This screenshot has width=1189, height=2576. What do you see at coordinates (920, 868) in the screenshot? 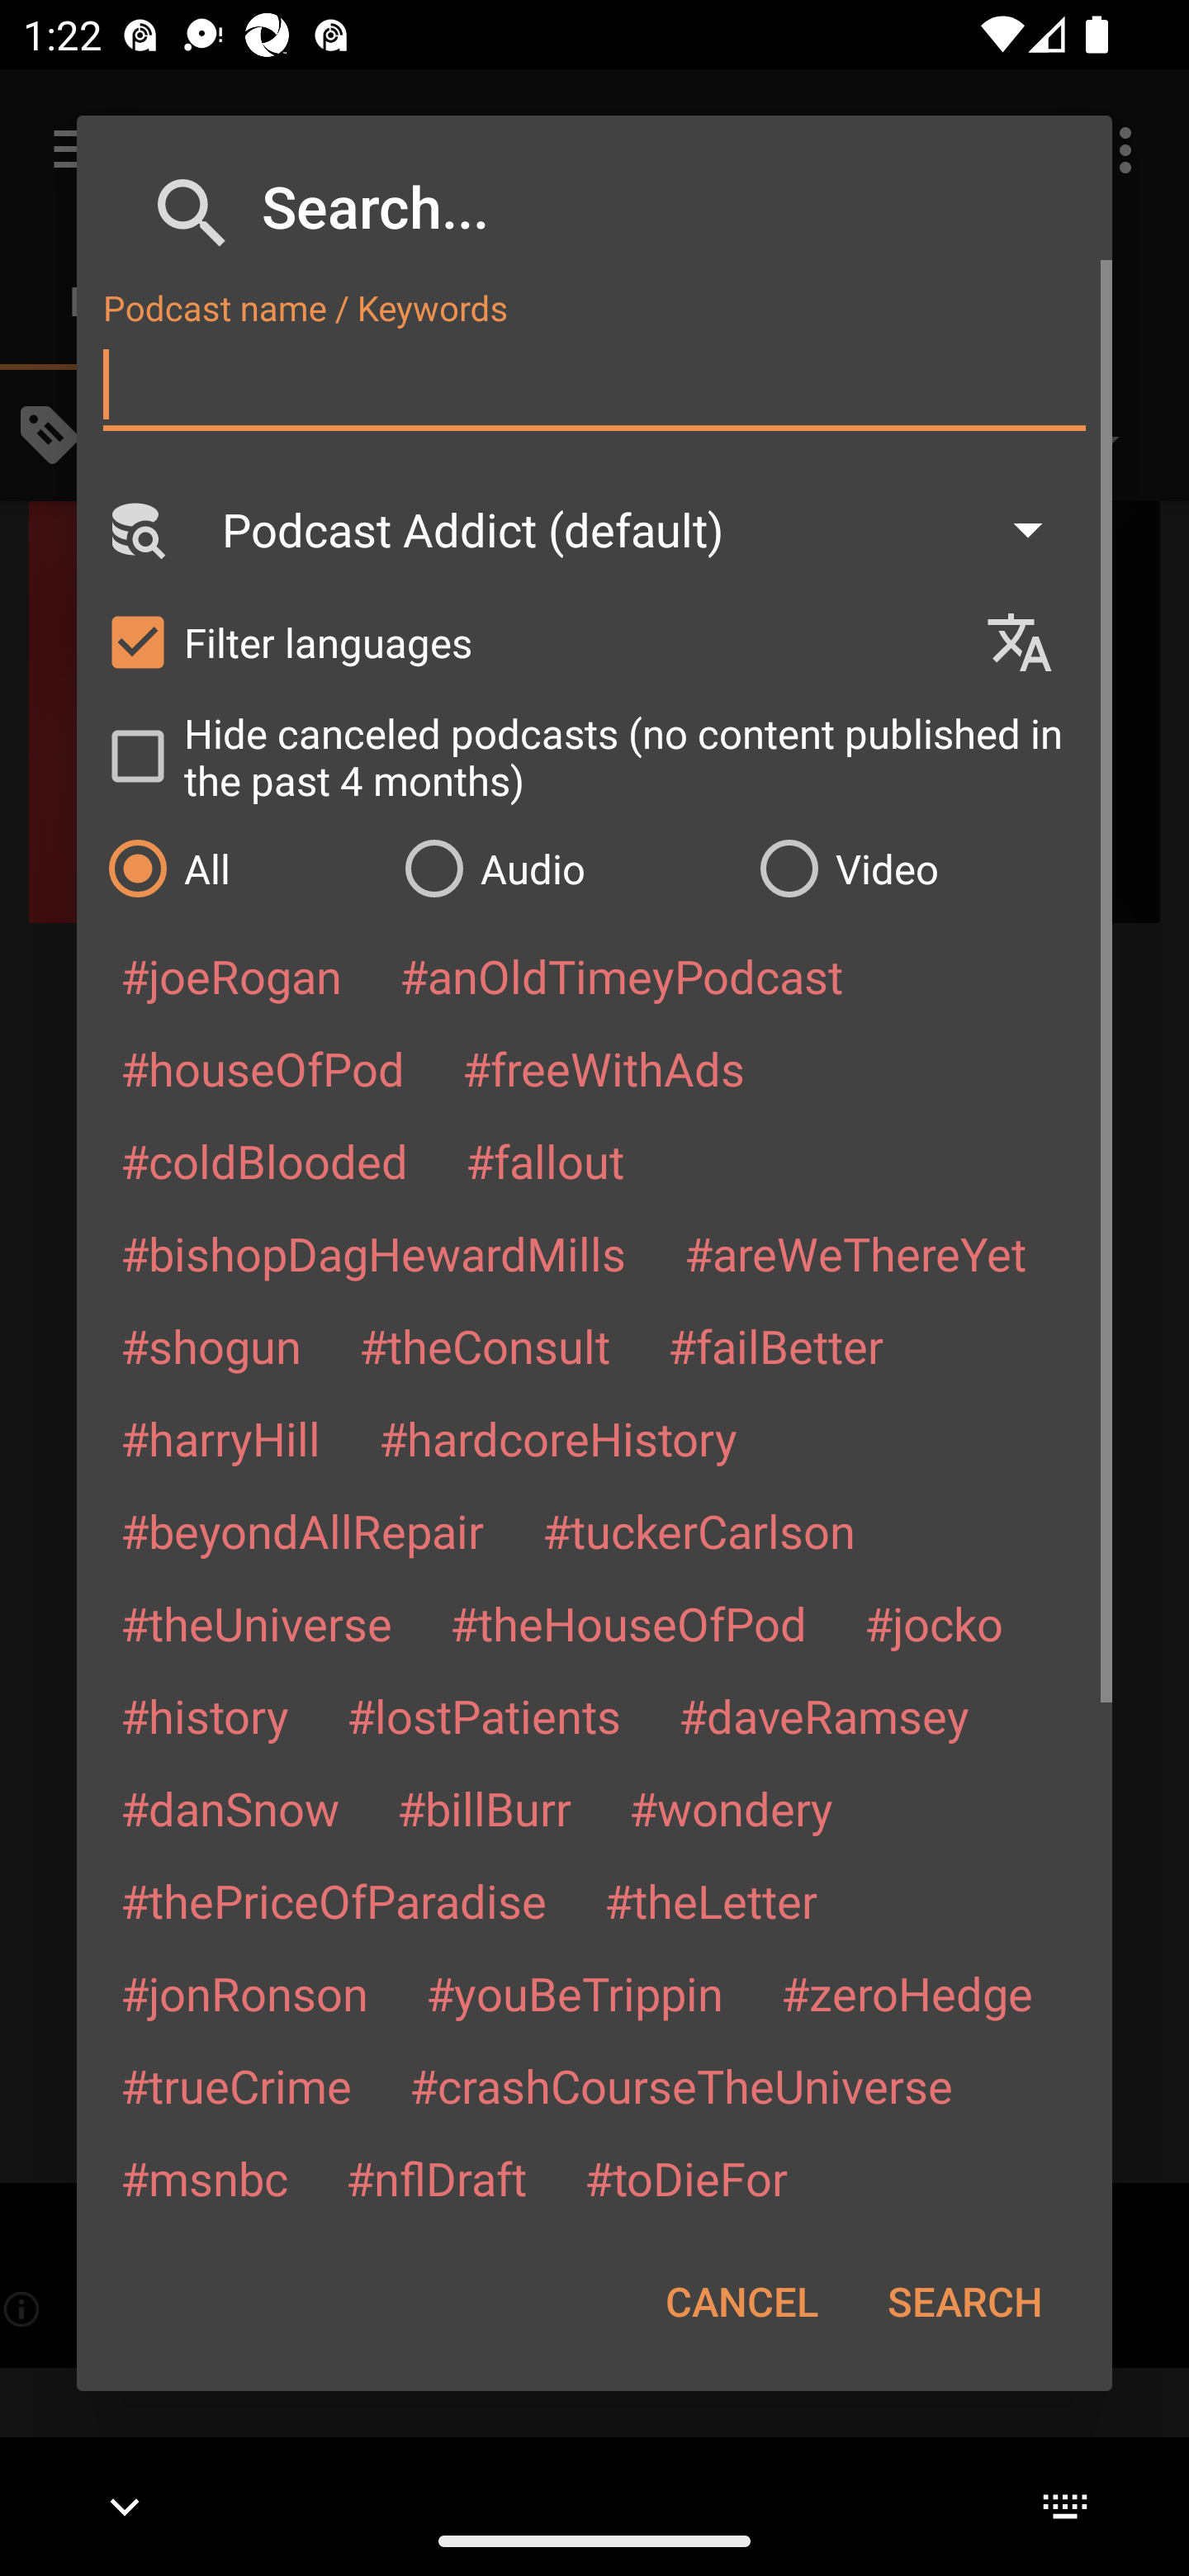
I see `Video` at bounding box center [920, 868].